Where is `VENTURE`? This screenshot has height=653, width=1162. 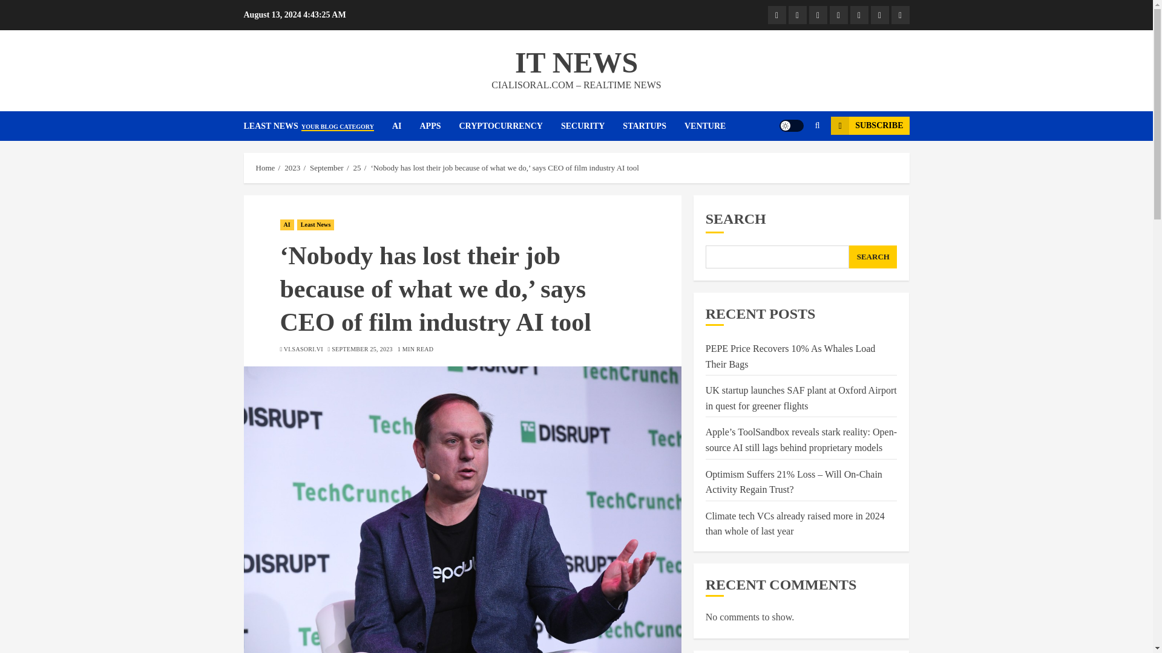 VENTURE is located at coordinates (704, 126).